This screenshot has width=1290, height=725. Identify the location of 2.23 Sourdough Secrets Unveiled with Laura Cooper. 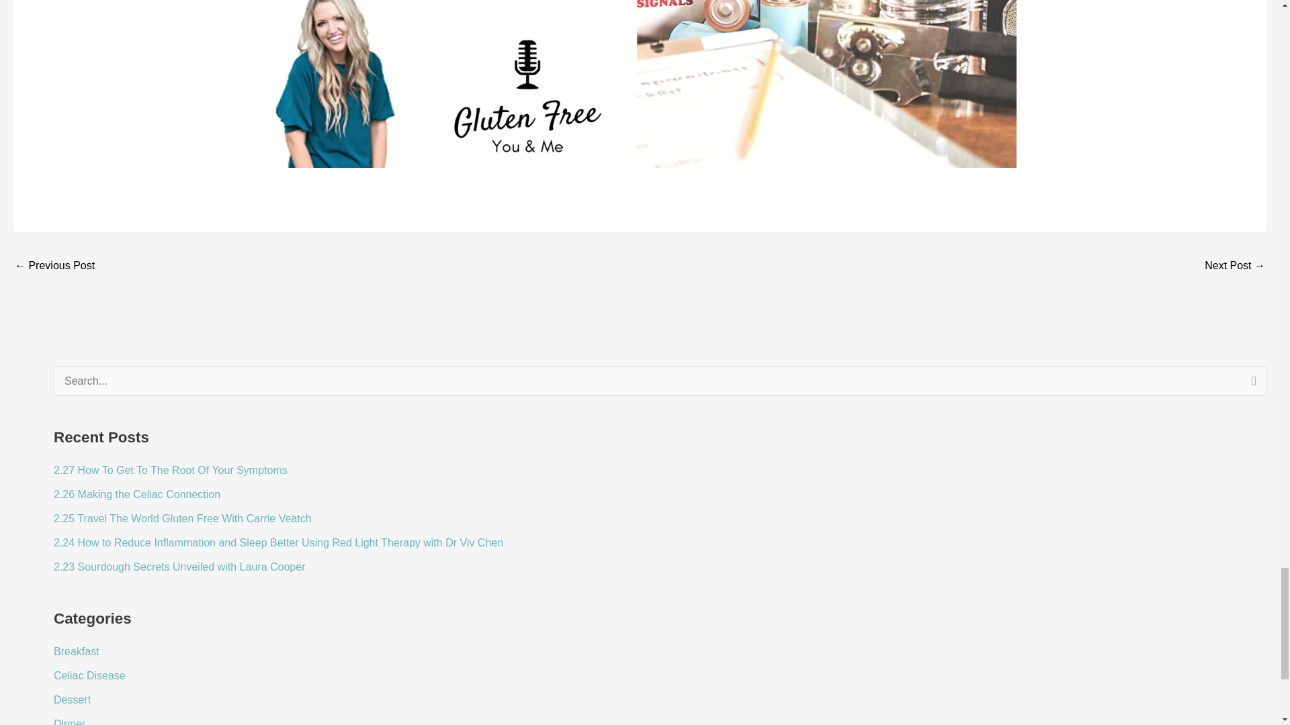
(179, 567).